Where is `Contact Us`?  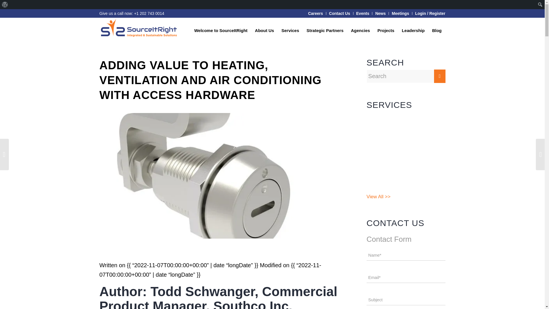
Contact Us is located at coordinates (339, 13).